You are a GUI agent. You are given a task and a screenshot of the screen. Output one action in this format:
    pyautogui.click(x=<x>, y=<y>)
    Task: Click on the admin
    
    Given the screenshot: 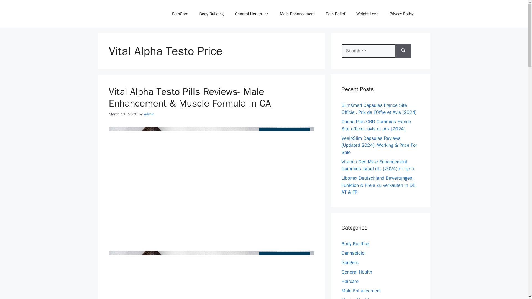 What is the action you would take?
    pyautogui.click(x=149, y=114)
    